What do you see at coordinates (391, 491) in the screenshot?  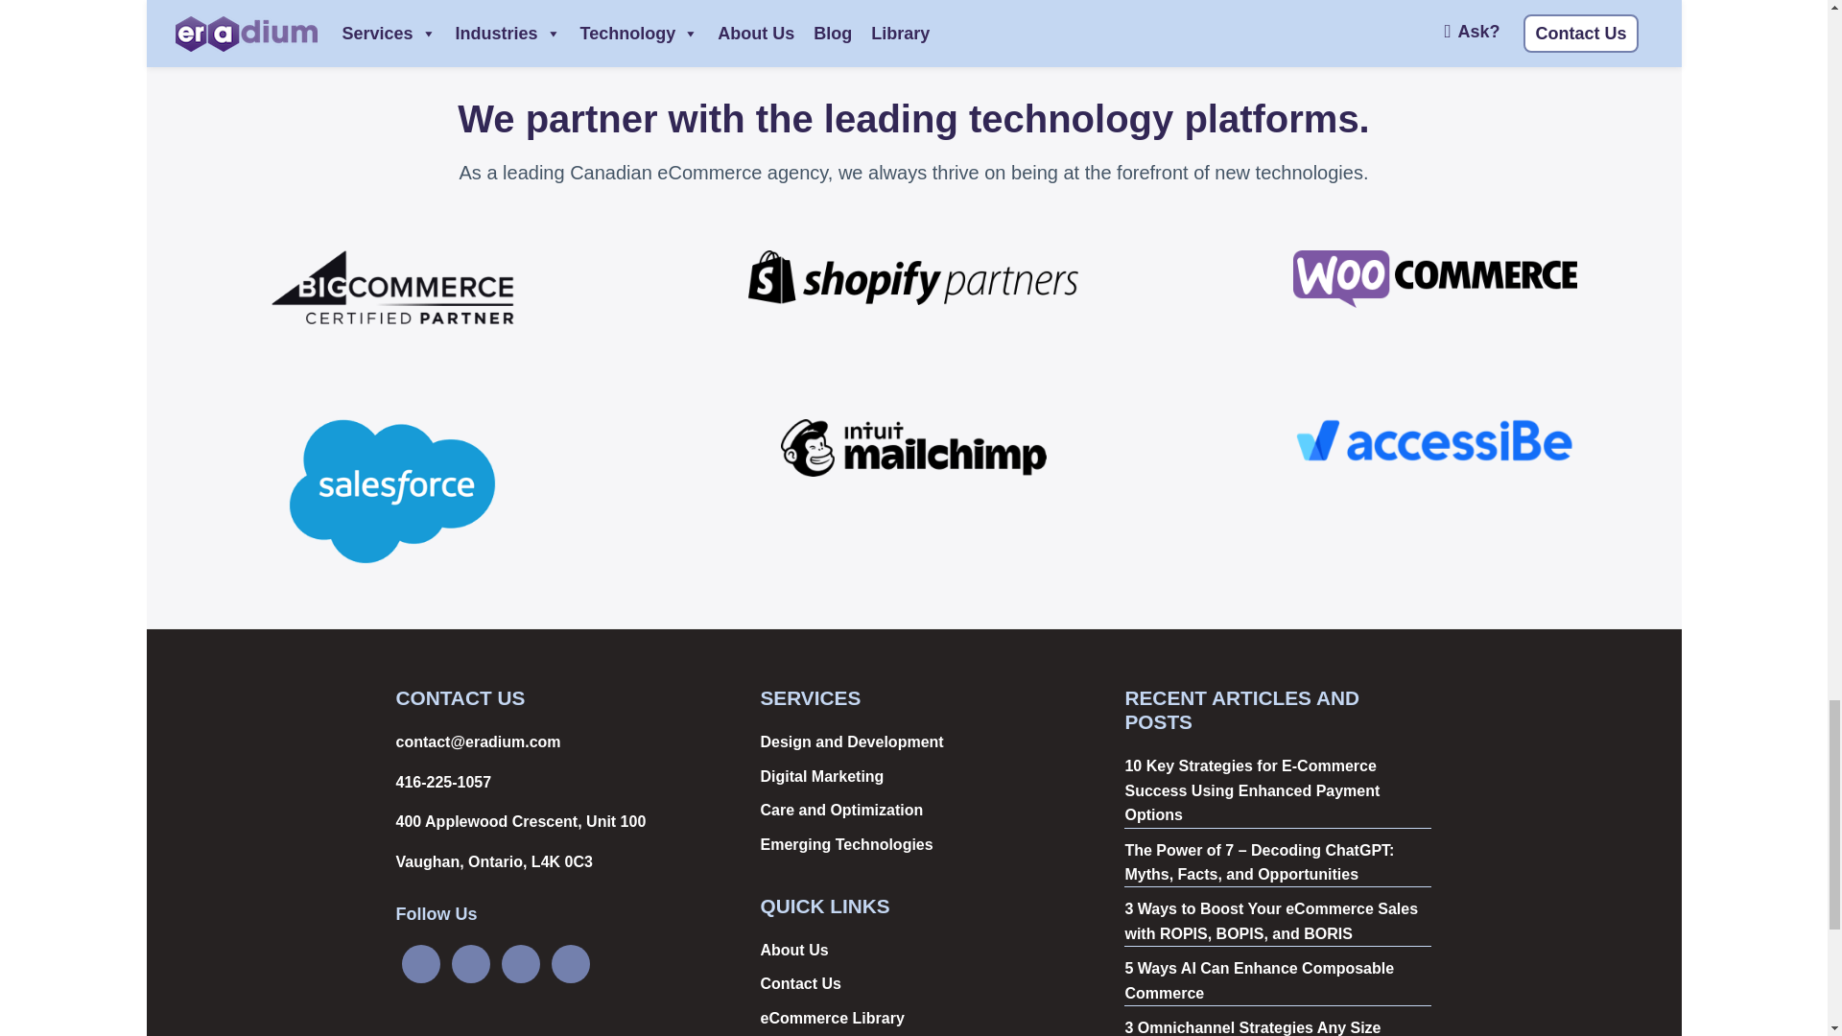 I see `salesforce` at bounding box center [391, 491].